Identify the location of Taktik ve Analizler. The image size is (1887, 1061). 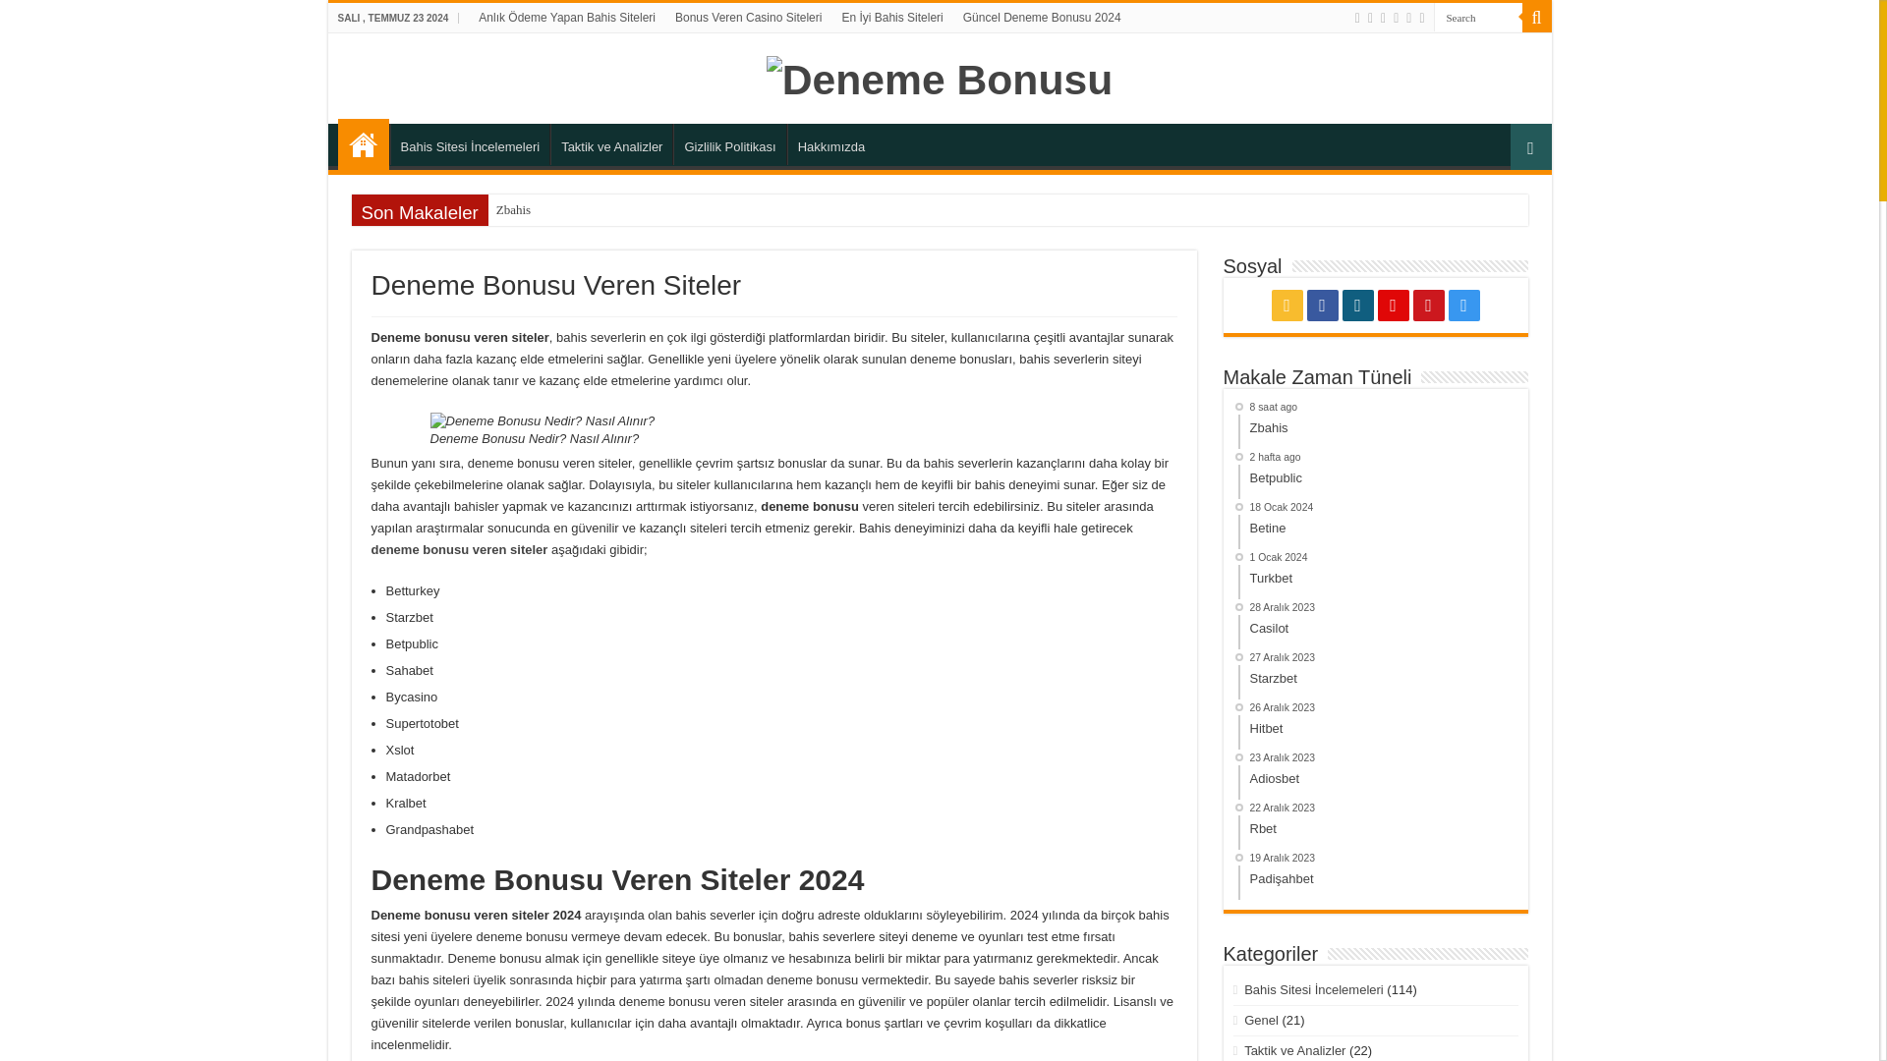
(611, 144).